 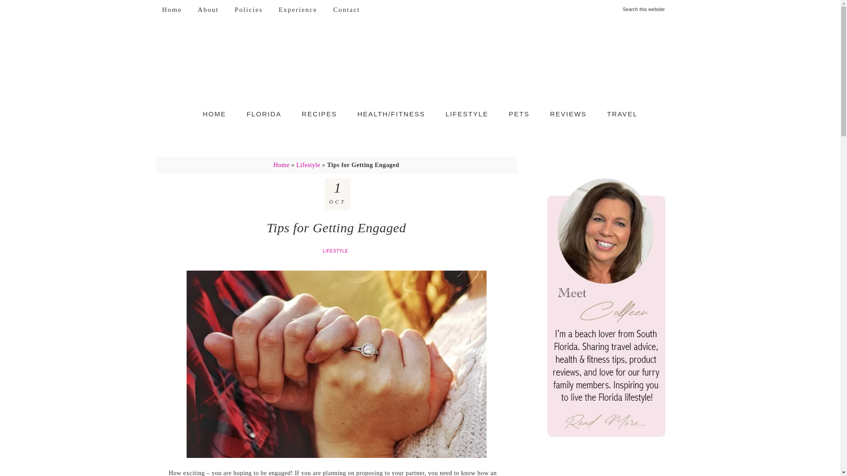 I want to click on RECIPES, so click(x=319, y=114).